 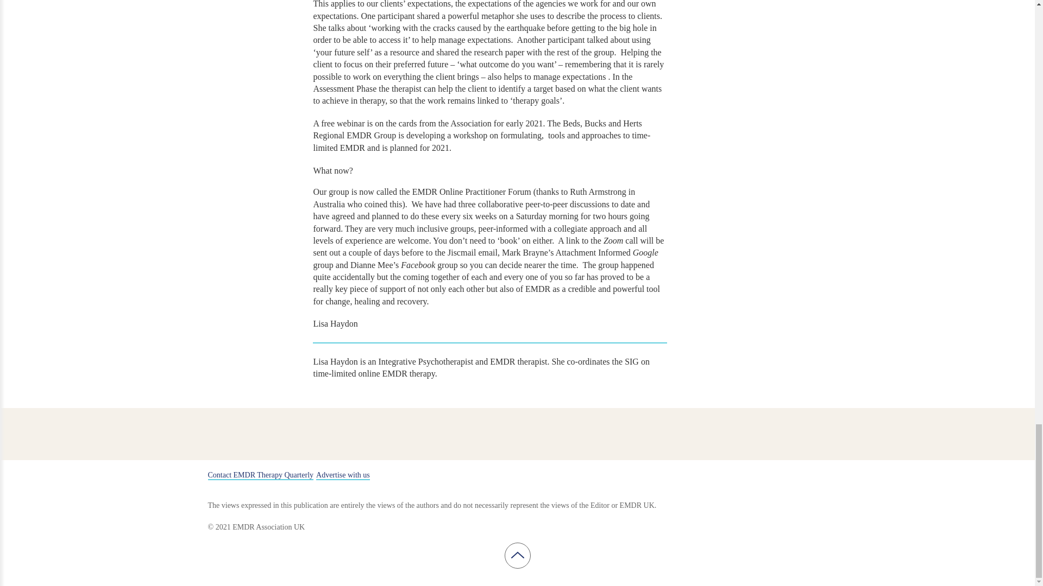 I want to click on back to top, so click(x=517, y=556).